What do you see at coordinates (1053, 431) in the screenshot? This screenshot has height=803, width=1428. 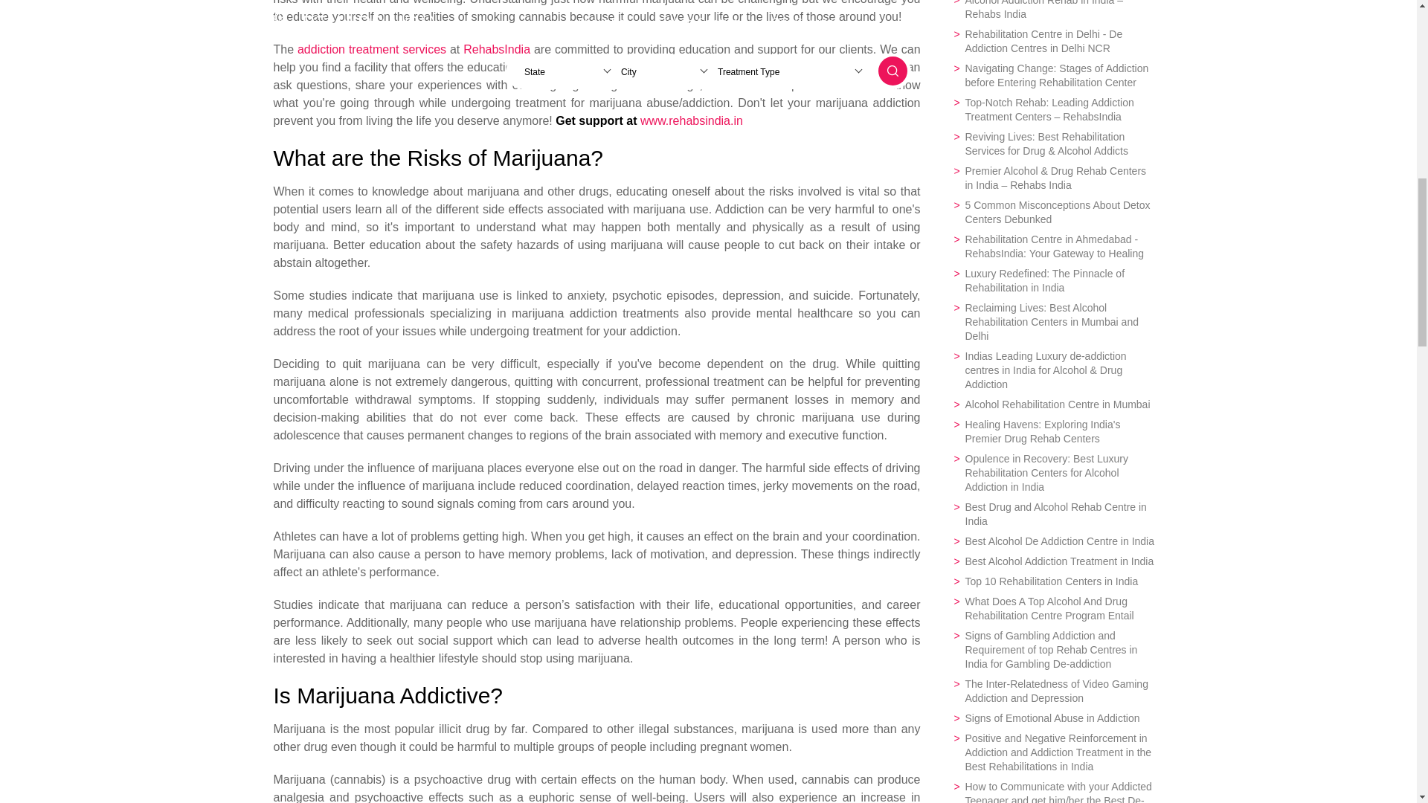 I see `Healing Havens: Exploring India's Premier Drug Rehab Centers` at bounding box center [1053, 431].